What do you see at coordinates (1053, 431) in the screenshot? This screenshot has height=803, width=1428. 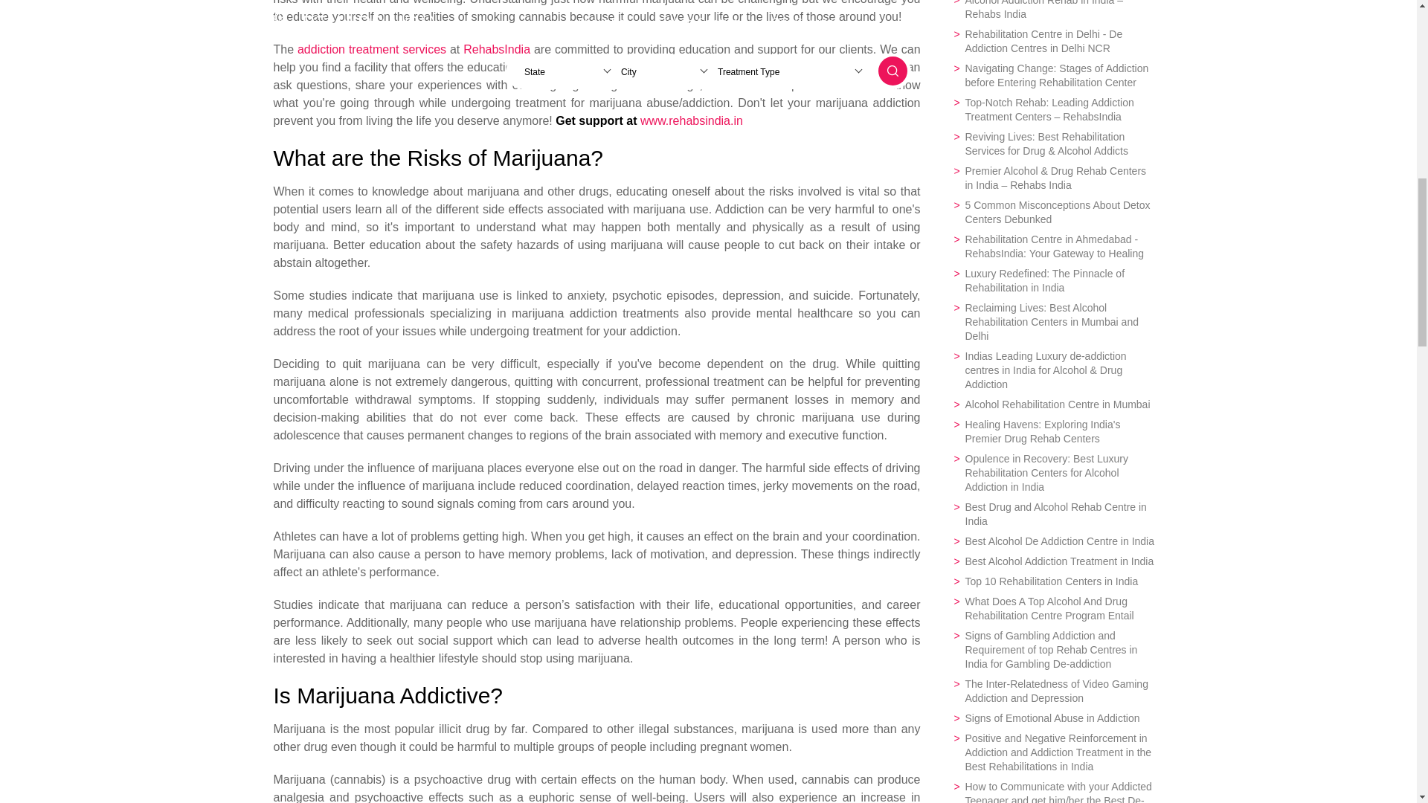 I see `Healing Havens: Exploring India's Premier Drug Rehab Centers` at bounding box center [1053, 431].